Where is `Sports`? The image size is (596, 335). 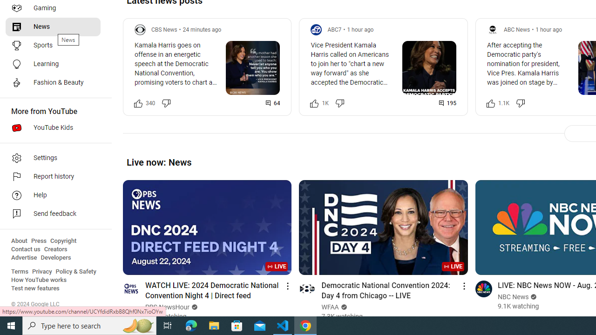
Sports is located at coordinates (53, 46).